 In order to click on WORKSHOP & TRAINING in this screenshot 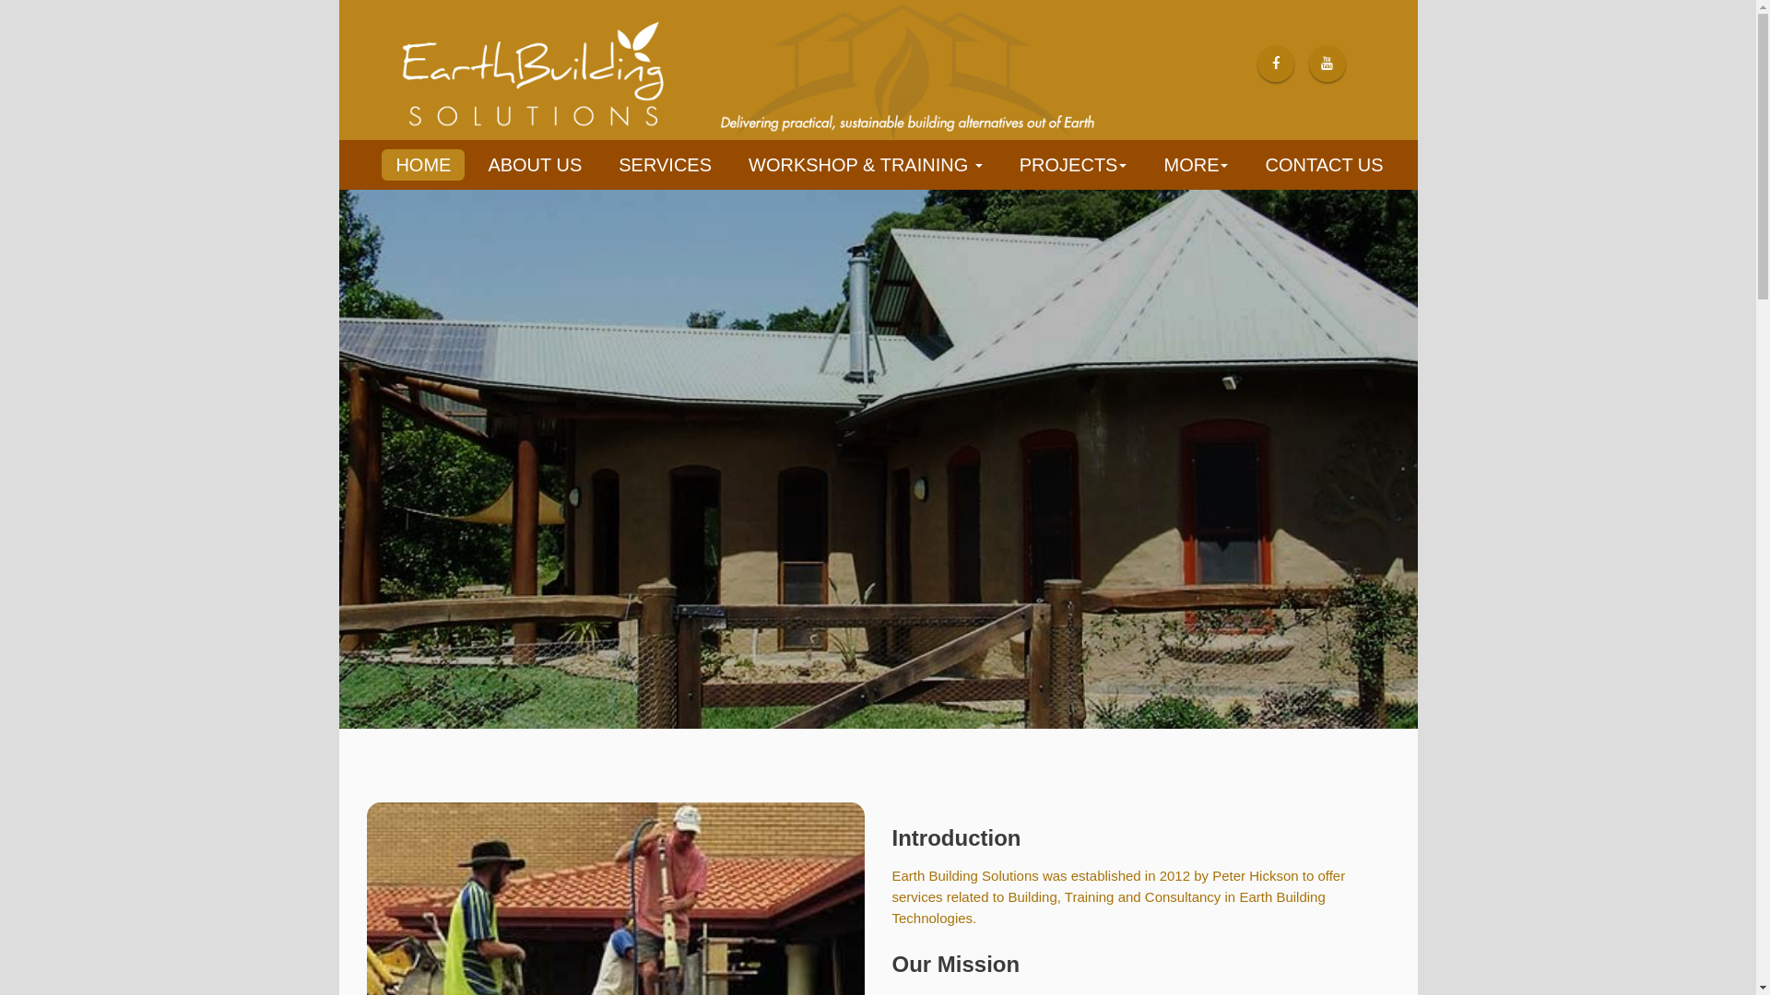, I will do `click(866, 165)`.